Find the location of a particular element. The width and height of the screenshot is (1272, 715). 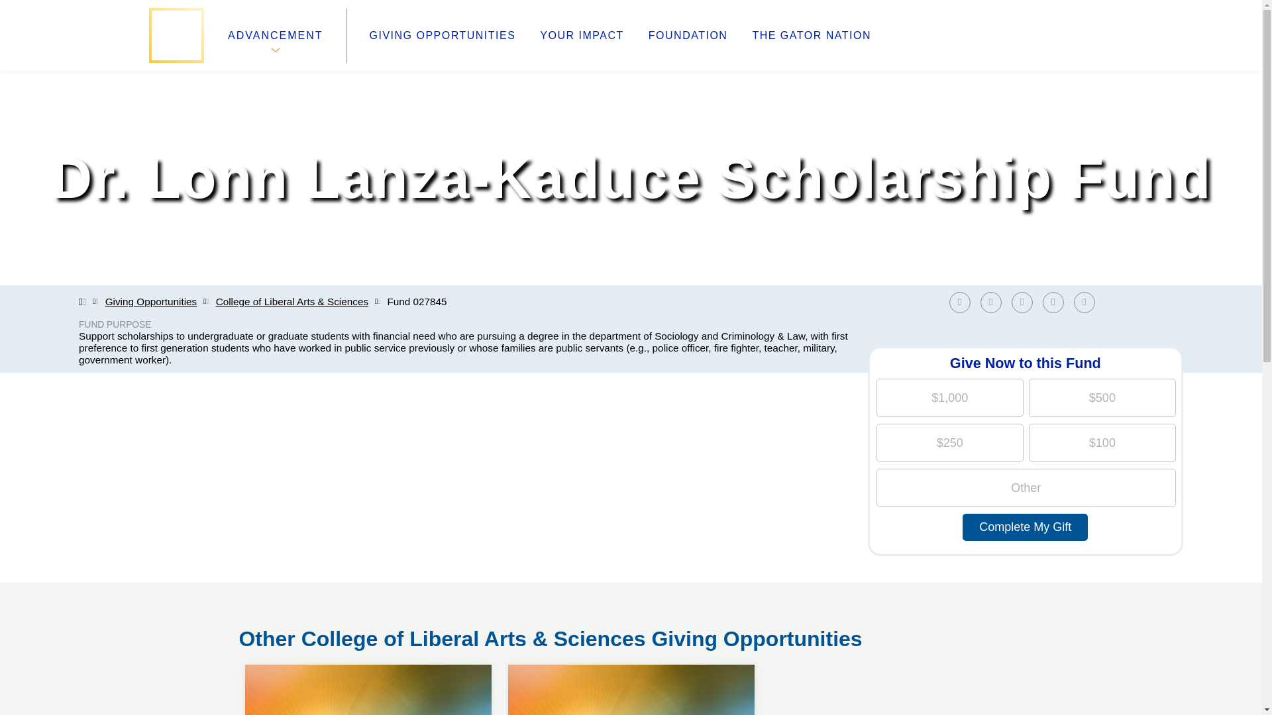

Share on Facebook is located at coordinates (581, 36).